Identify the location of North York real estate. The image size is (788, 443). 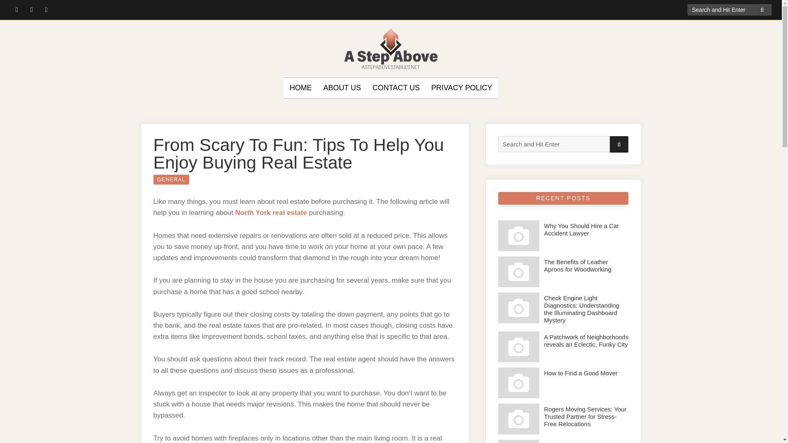
(271, 212).